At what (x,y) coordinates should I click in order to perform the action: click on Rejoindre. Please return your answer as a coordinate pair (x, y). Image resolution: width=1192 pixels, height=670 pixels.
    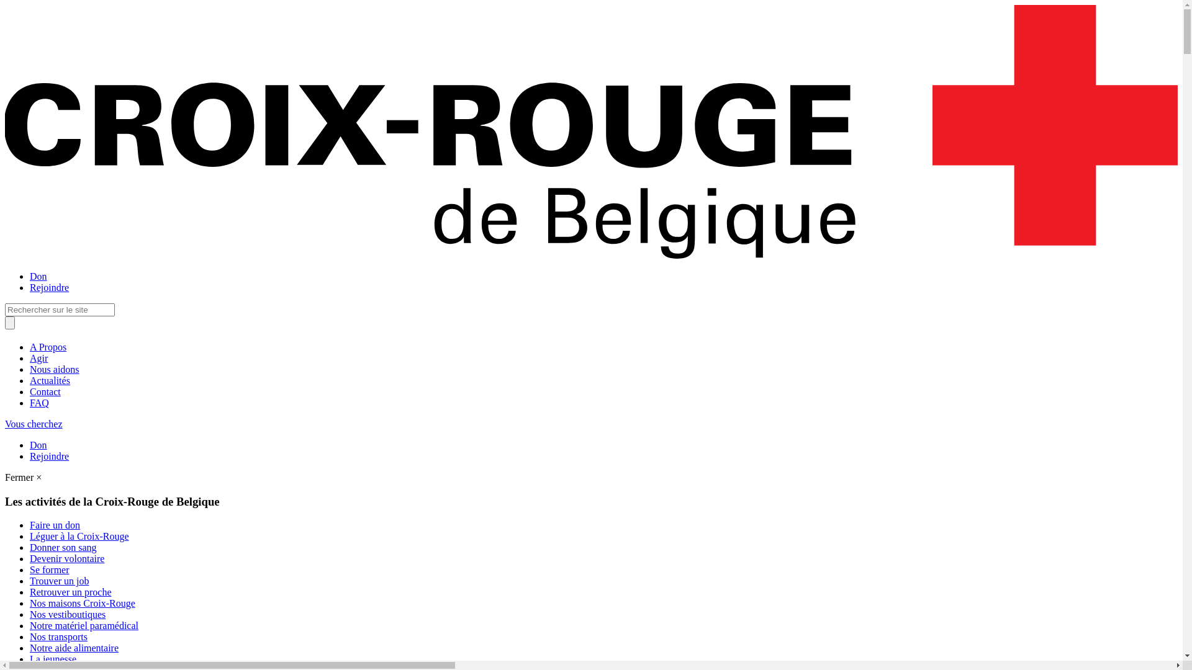
    Looking at the image, I should click on (50, 288).